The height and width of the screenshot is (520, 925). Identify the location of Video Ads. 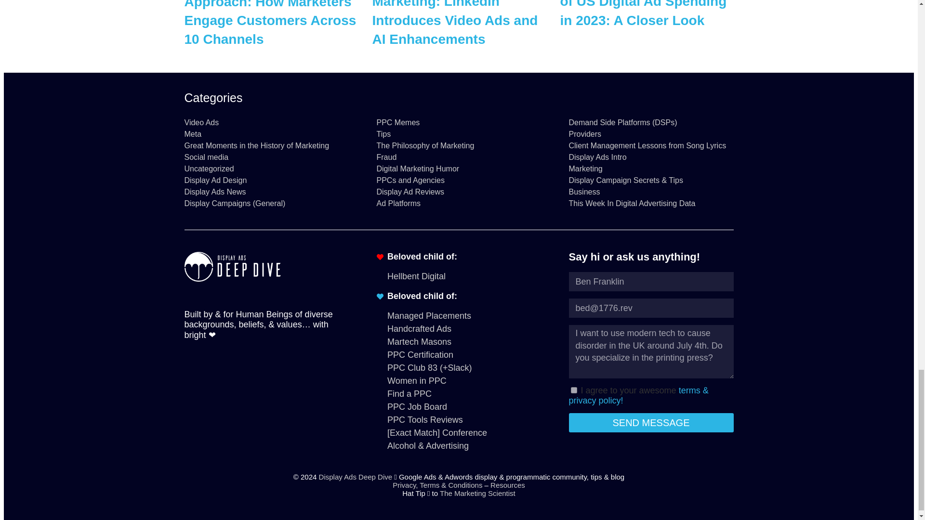
(266, 122).